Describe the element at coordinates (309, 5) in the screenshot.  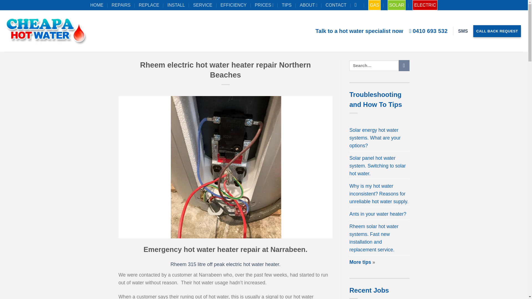
I see `Cheapa Hot Water Company Sydney` at that location.